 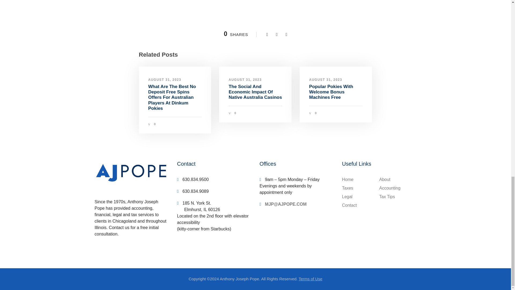 What do you see at coordinates (245, 79) in the screenshot?
I see `AUGUST 31, 2023` at bounding box center [245, 79].